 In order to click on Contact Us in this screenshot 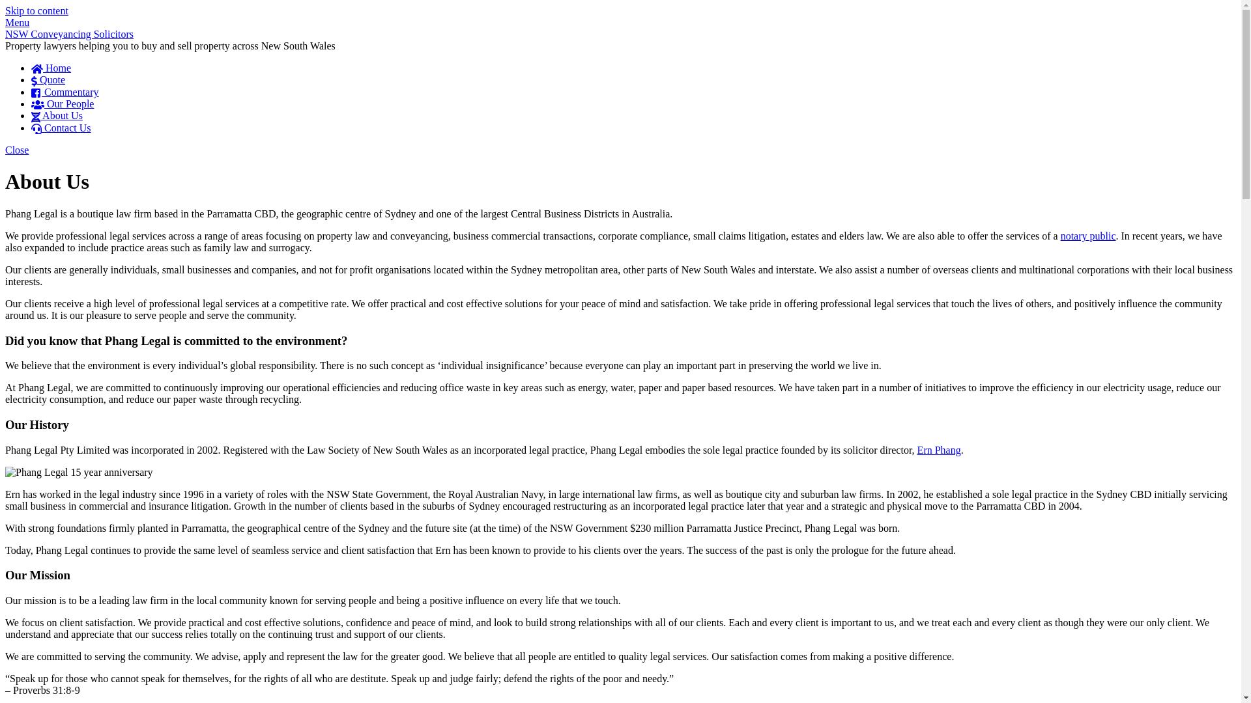, I will do `click(61, 128)`.